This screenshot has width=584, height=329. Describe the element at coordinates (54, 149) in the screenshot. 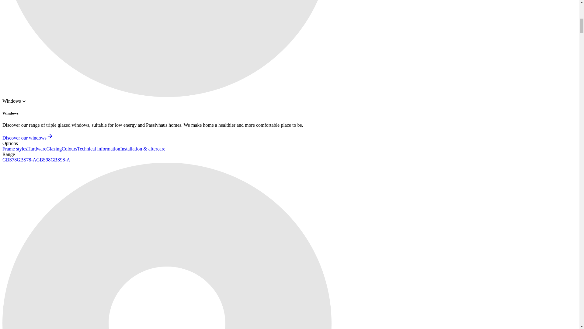

I see `Glazing` at that location.